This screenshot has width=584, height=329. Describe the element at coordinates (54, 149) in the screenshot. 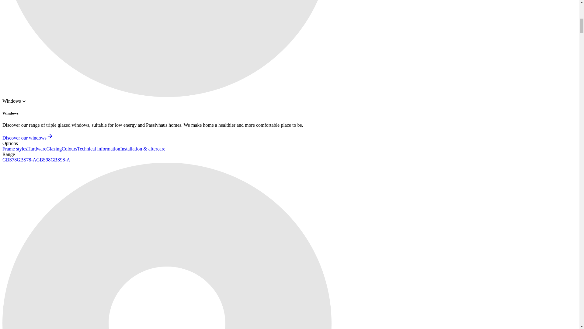

I see `Glazing` at that location.